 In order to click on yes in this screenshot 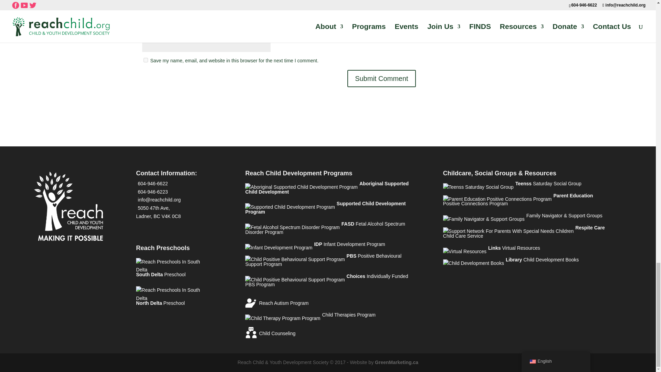, I will do `click(145, 60)`.